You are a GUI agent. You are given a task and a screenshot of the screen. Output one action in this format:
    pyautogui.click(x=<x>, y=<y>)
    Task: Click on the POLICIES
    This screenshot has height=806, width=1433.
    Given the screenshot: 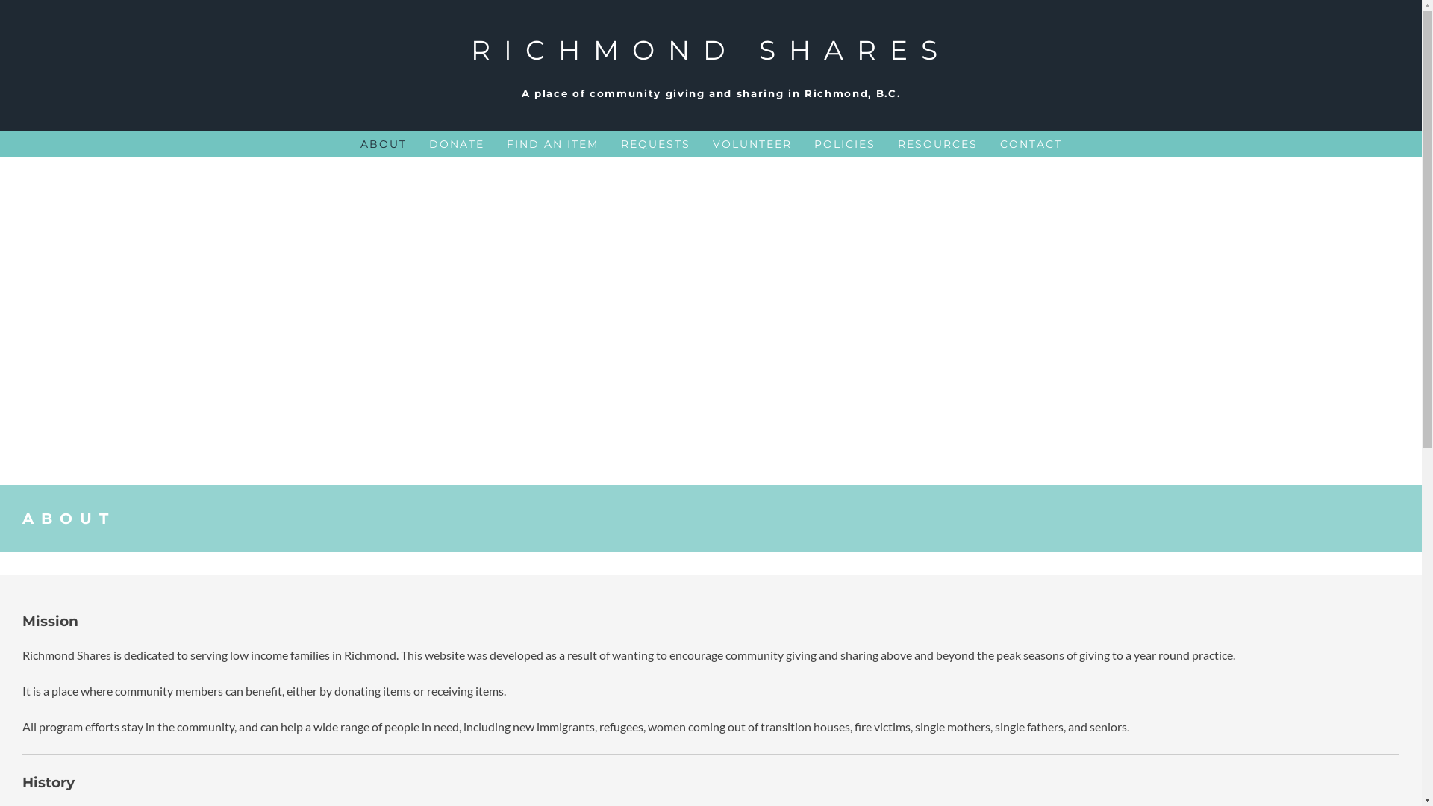 What is the action you would take?
    pyautogui.click(x=844, y=144)
    